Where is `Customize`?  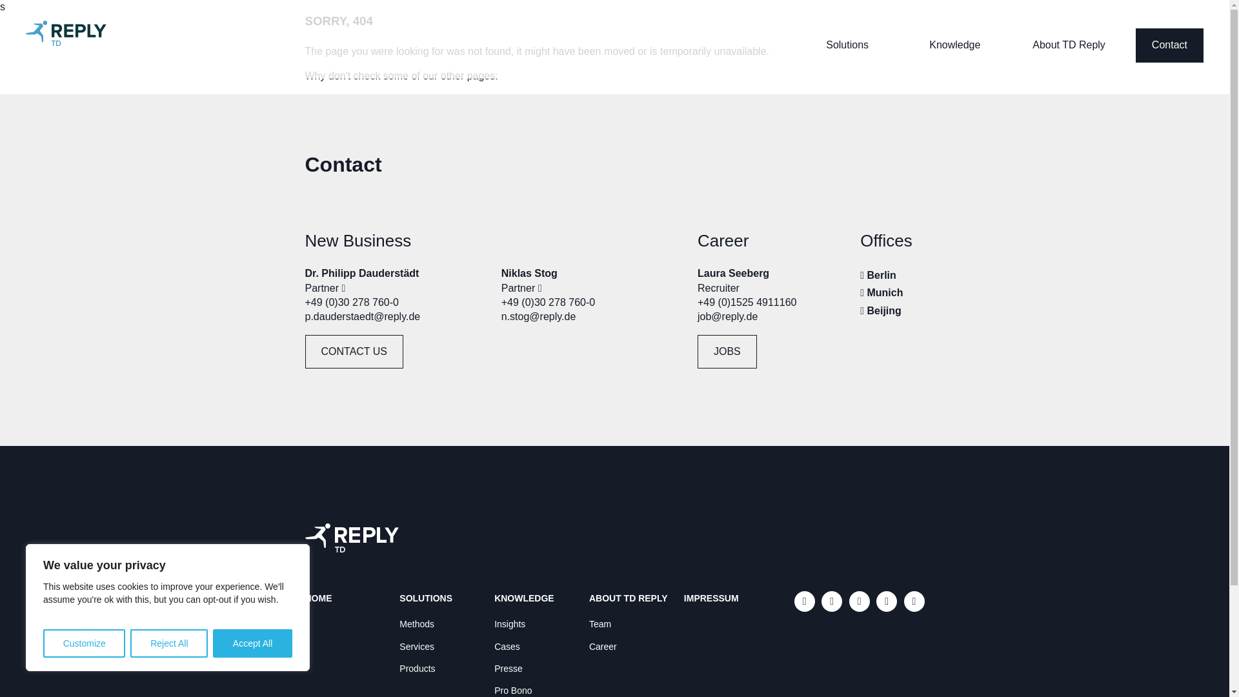 Customize is located at coordinates (84, 643).